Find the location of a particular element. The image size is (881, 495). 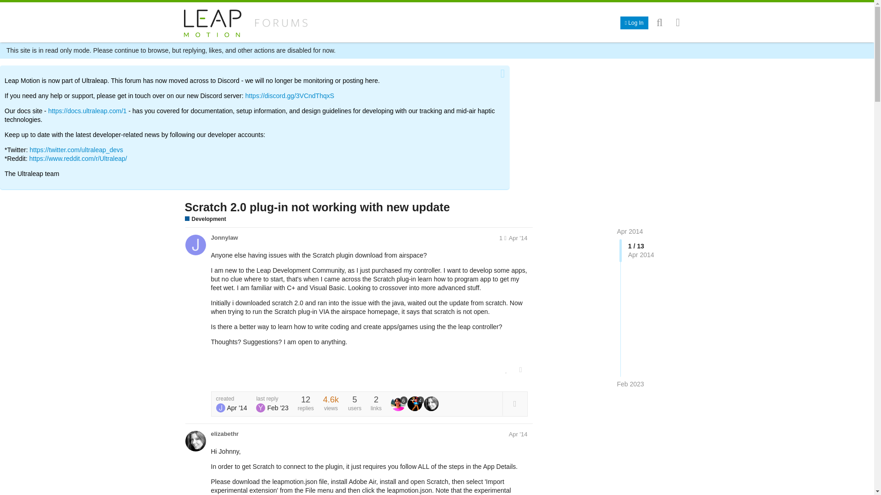

search topics, posts, users, or categories is located at coordinates (660, 22).